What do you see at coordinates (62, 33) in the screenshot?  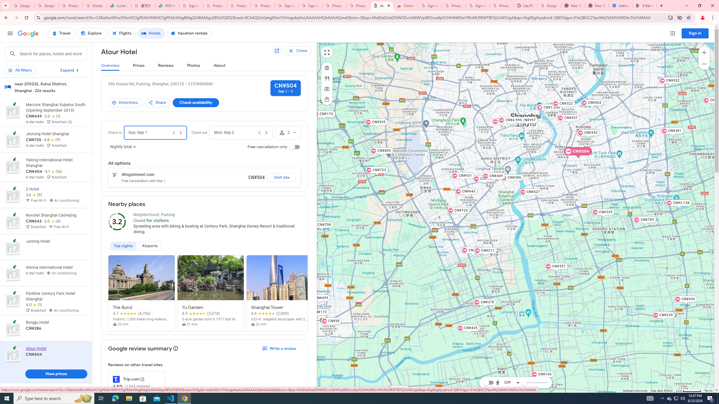 I see `Travel` at bounding box center [62, 33].